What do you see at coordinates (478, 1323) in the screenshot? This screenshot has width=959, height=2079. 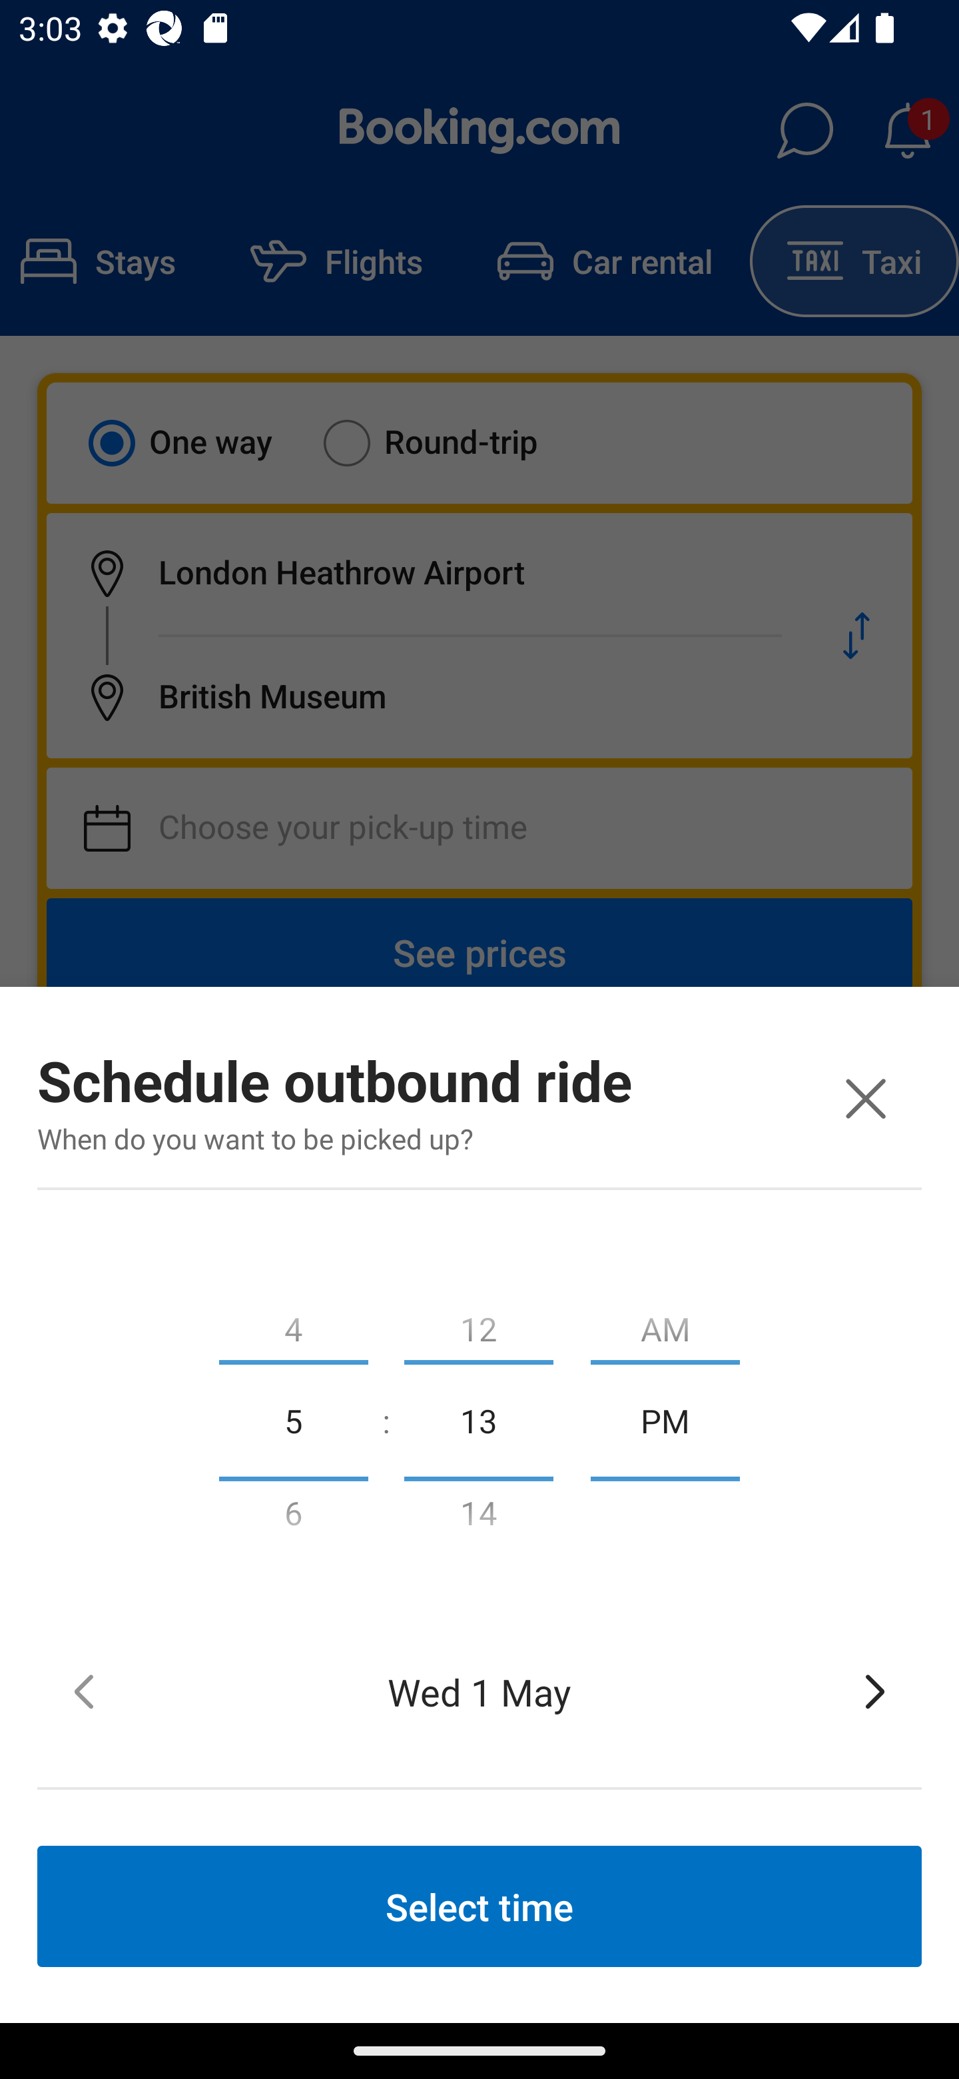 I see `12` at bounding box center [478, 1323].